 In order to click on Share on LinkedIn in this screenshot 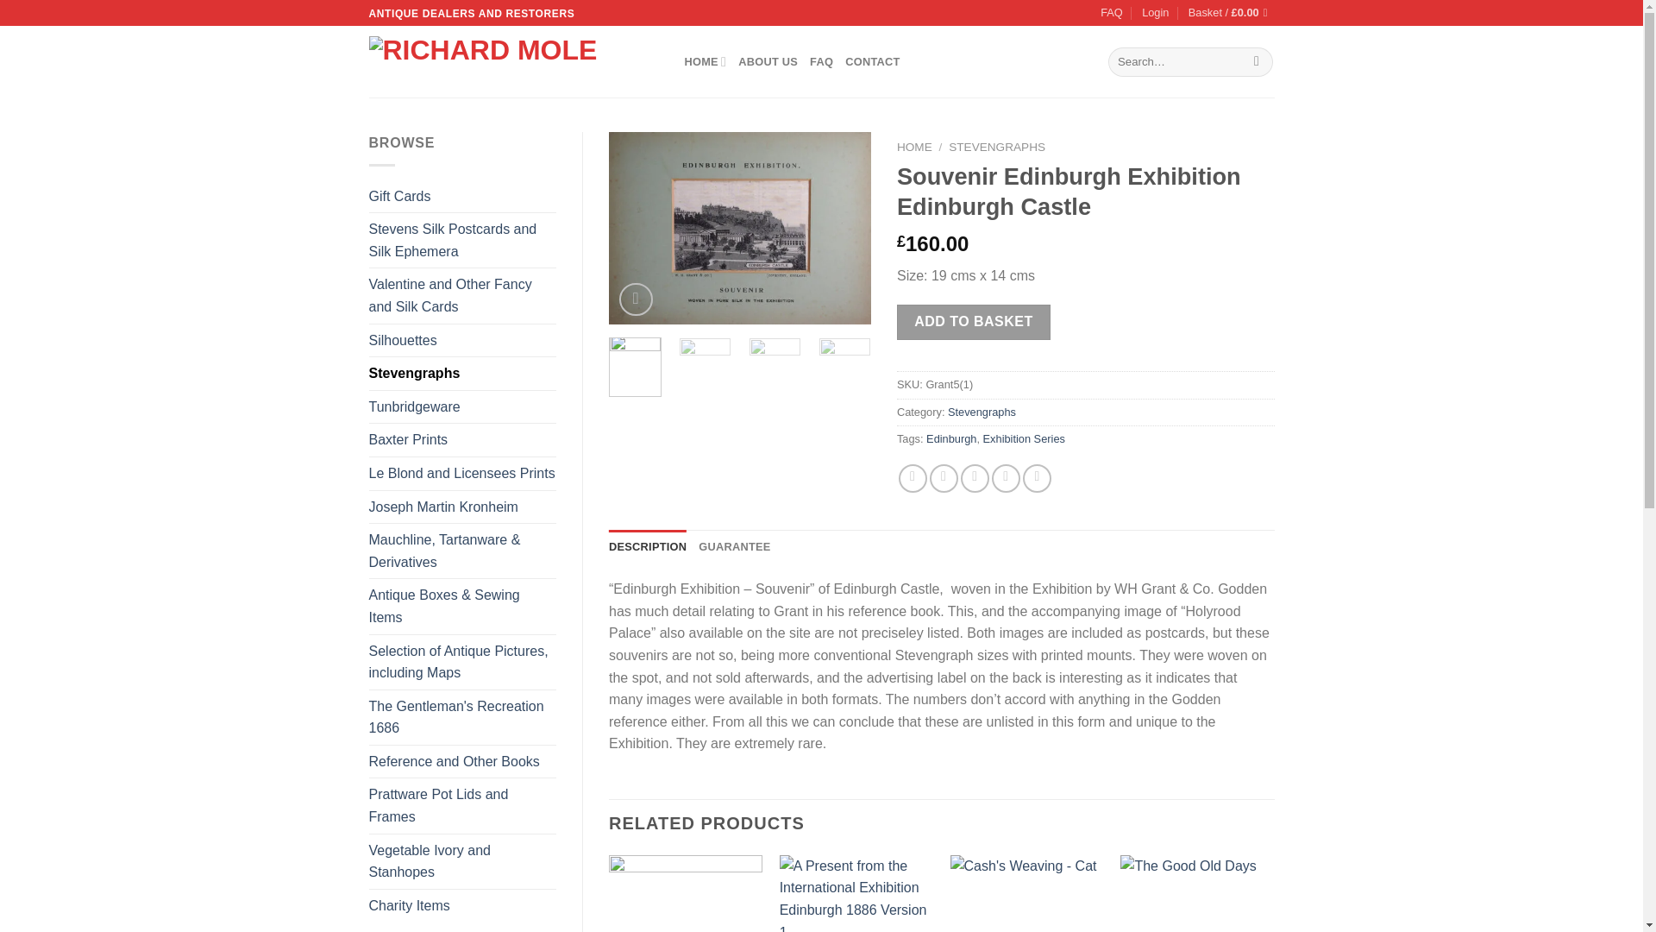, I will do `click(1037, 478)`.